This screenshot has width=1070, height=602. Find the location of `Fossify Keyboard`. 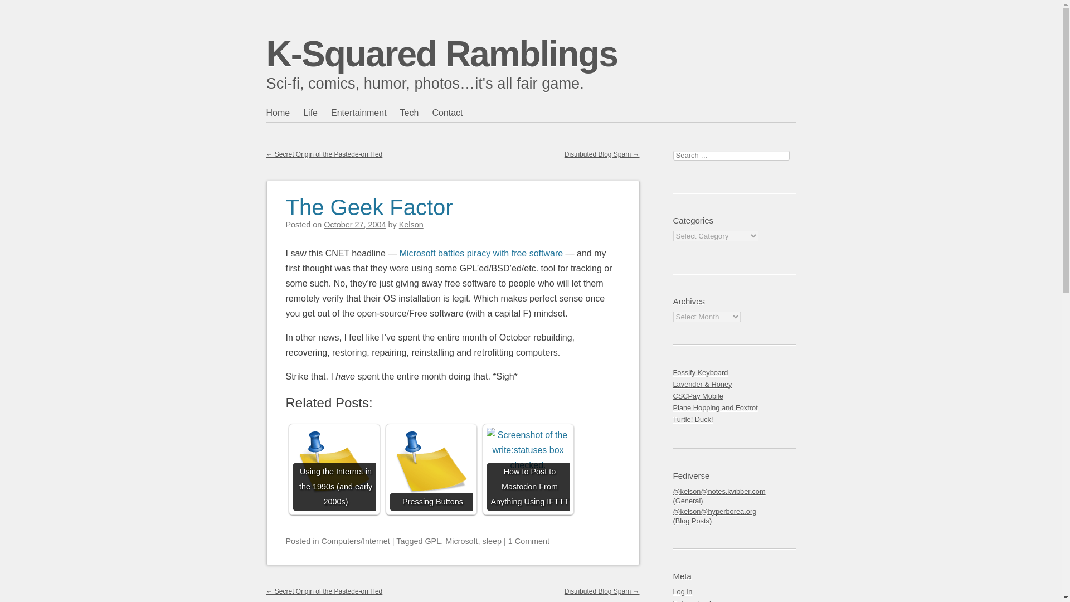

Fossify Keyboard is located at coordinates (735, 372).